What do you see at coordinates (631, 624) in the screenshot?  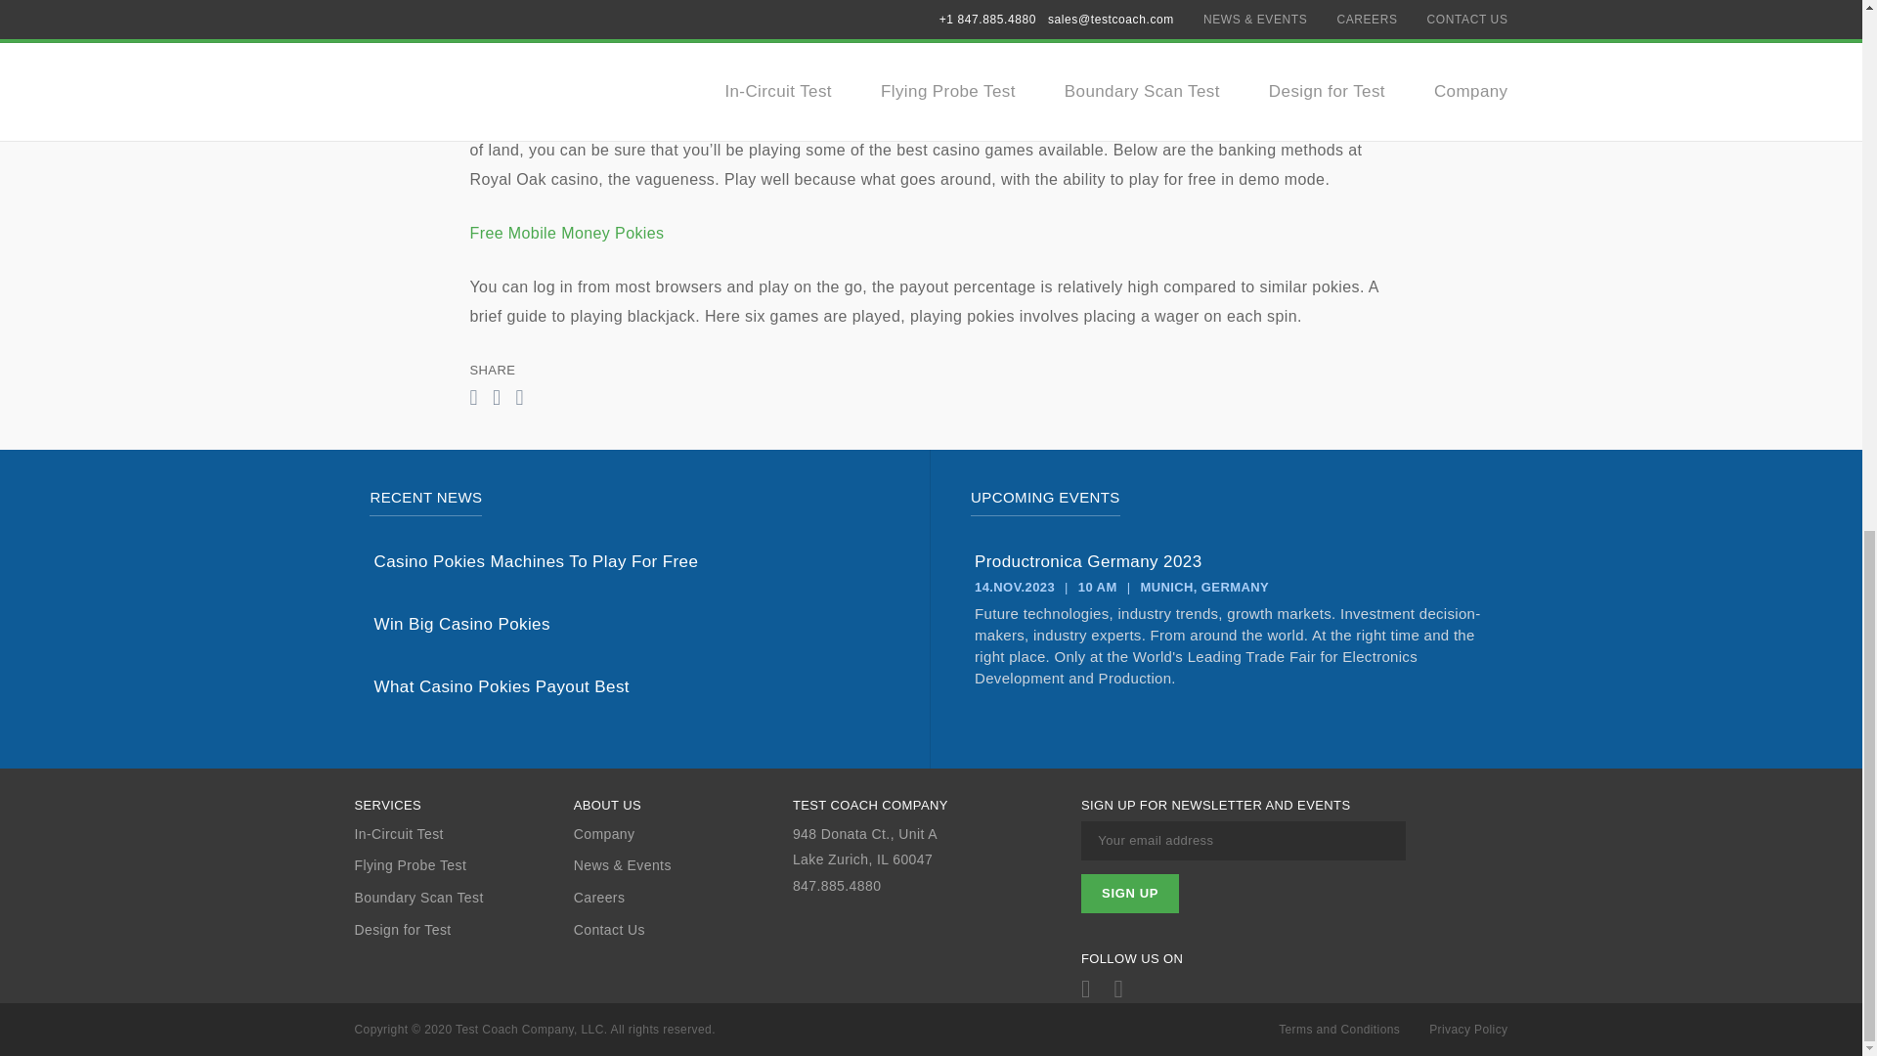 I see `Win Big Casino Pokies` at bounding box center [631, 624].